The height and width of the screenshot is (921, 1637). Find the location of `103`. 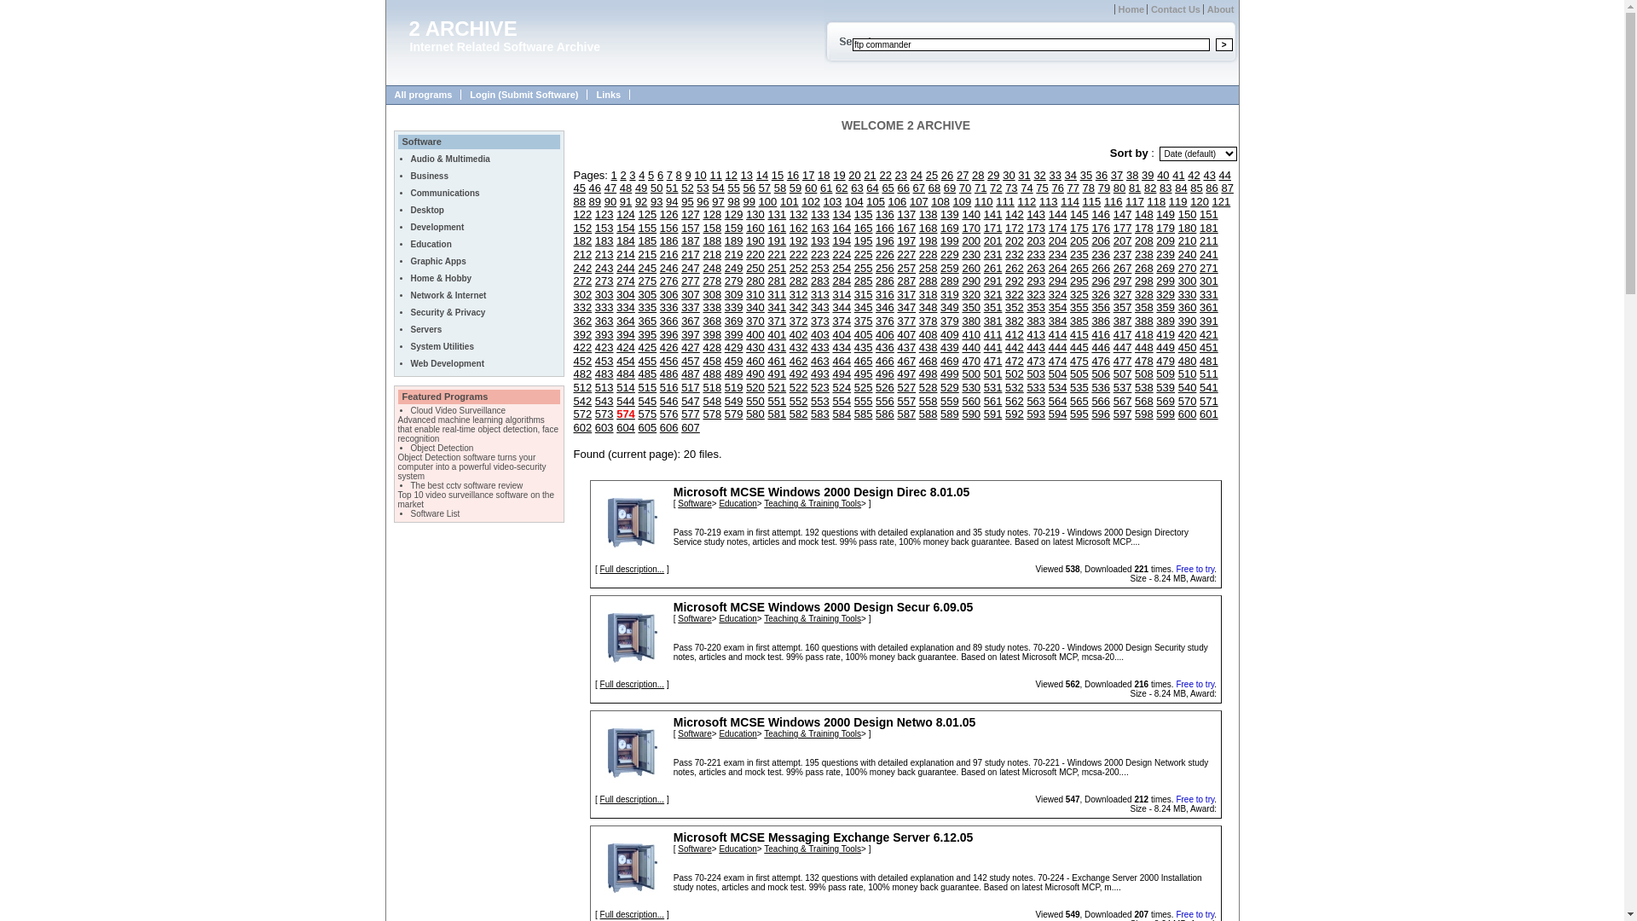

103 is located at coordinates (832, 201).